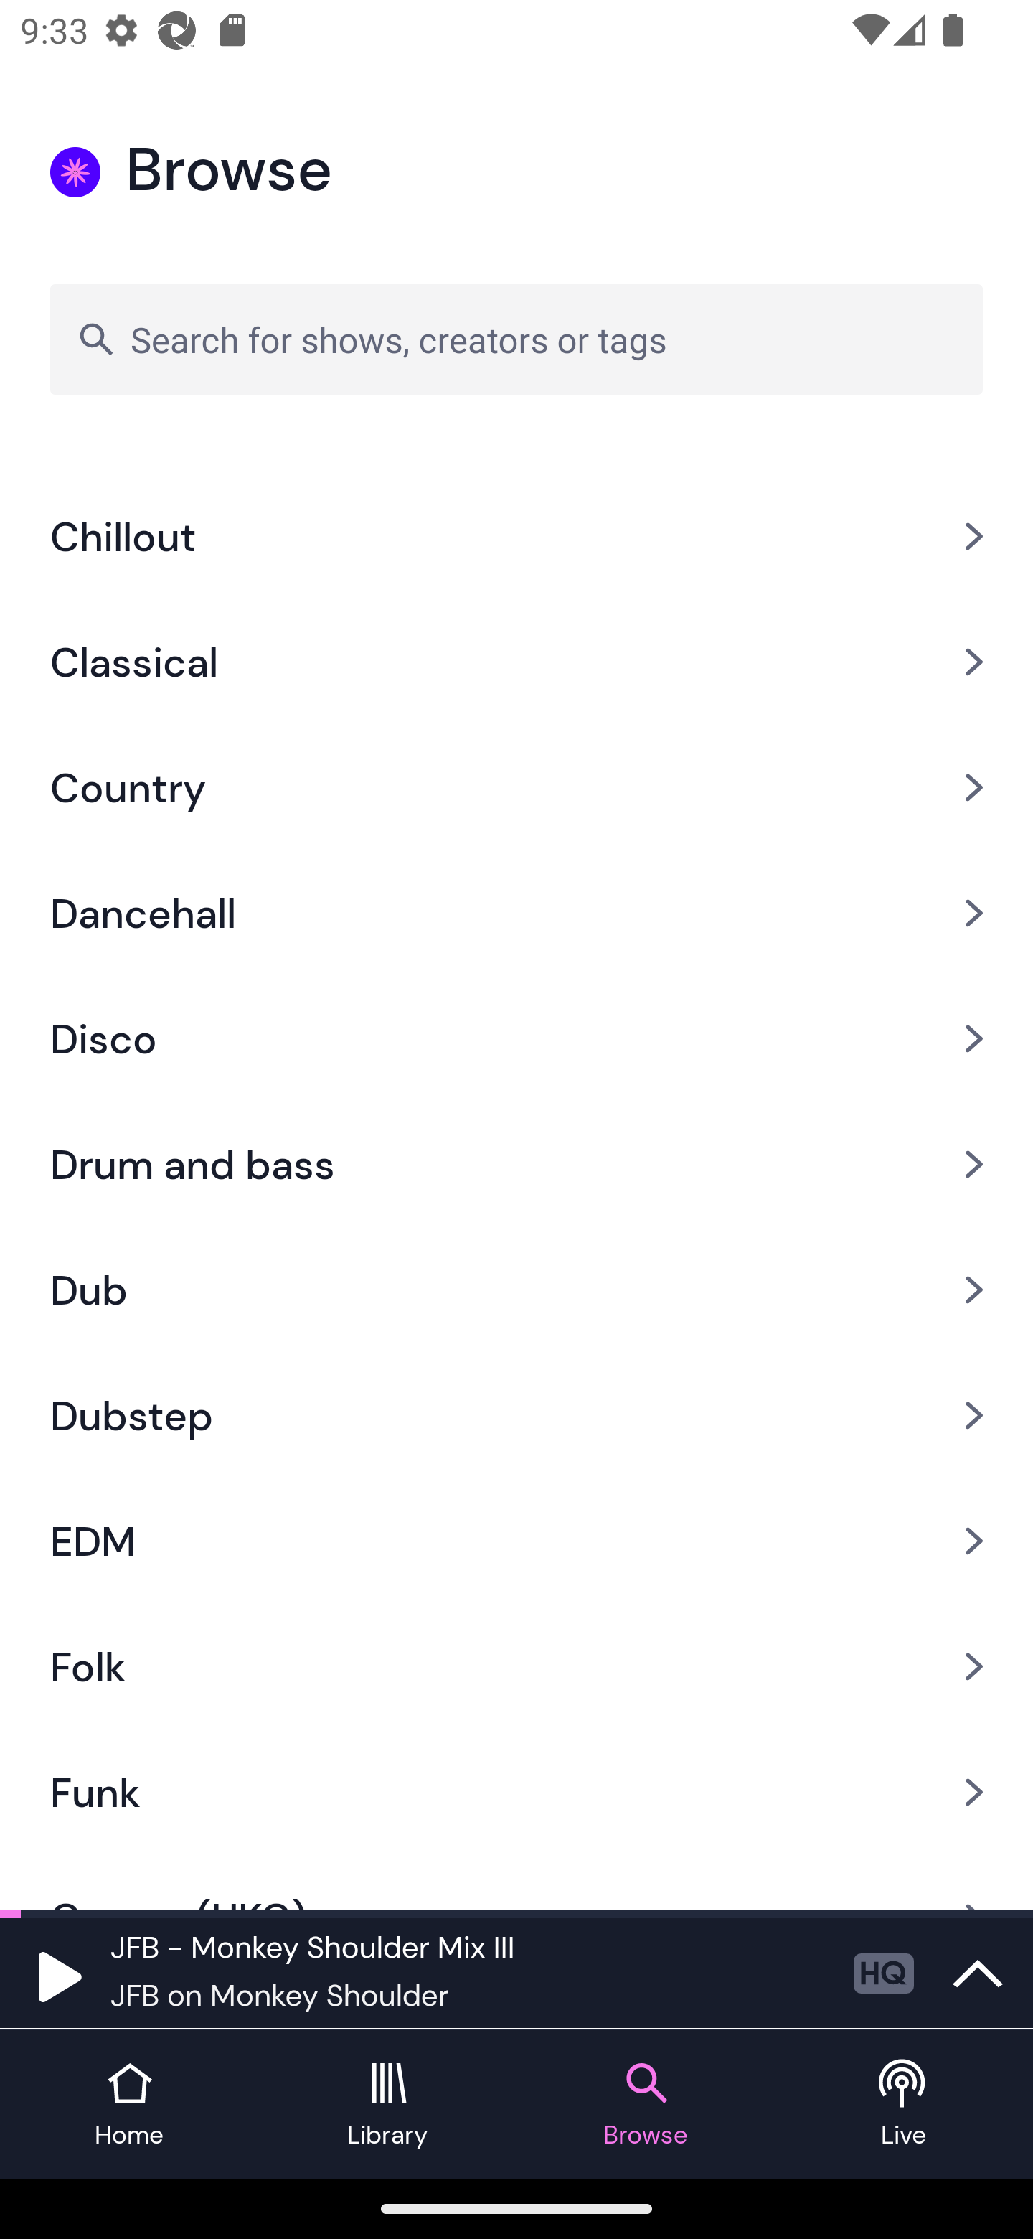 This screenshot has width=1033, height=2239. I want to click on Folk, so click(516, 1665).